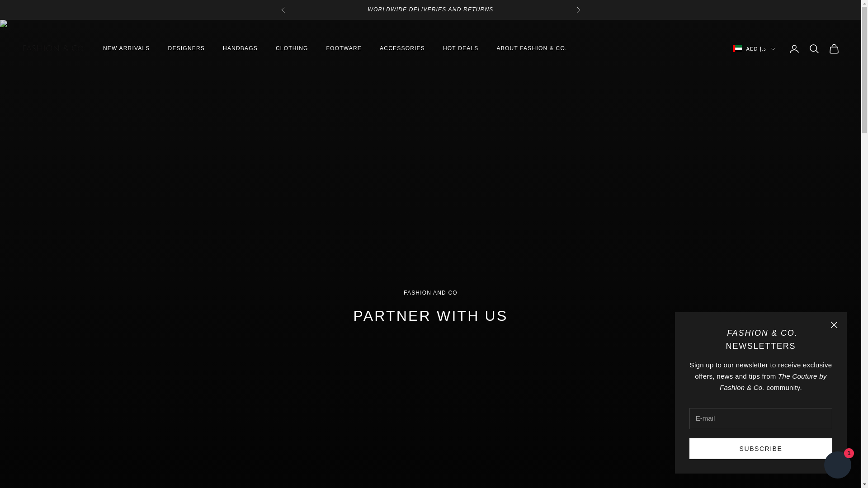 The image size is (868, 488). What do you see at coordinates (344, 48) in the screenshot?
I see `FOOTWARE` at bounding box center [344, 48].